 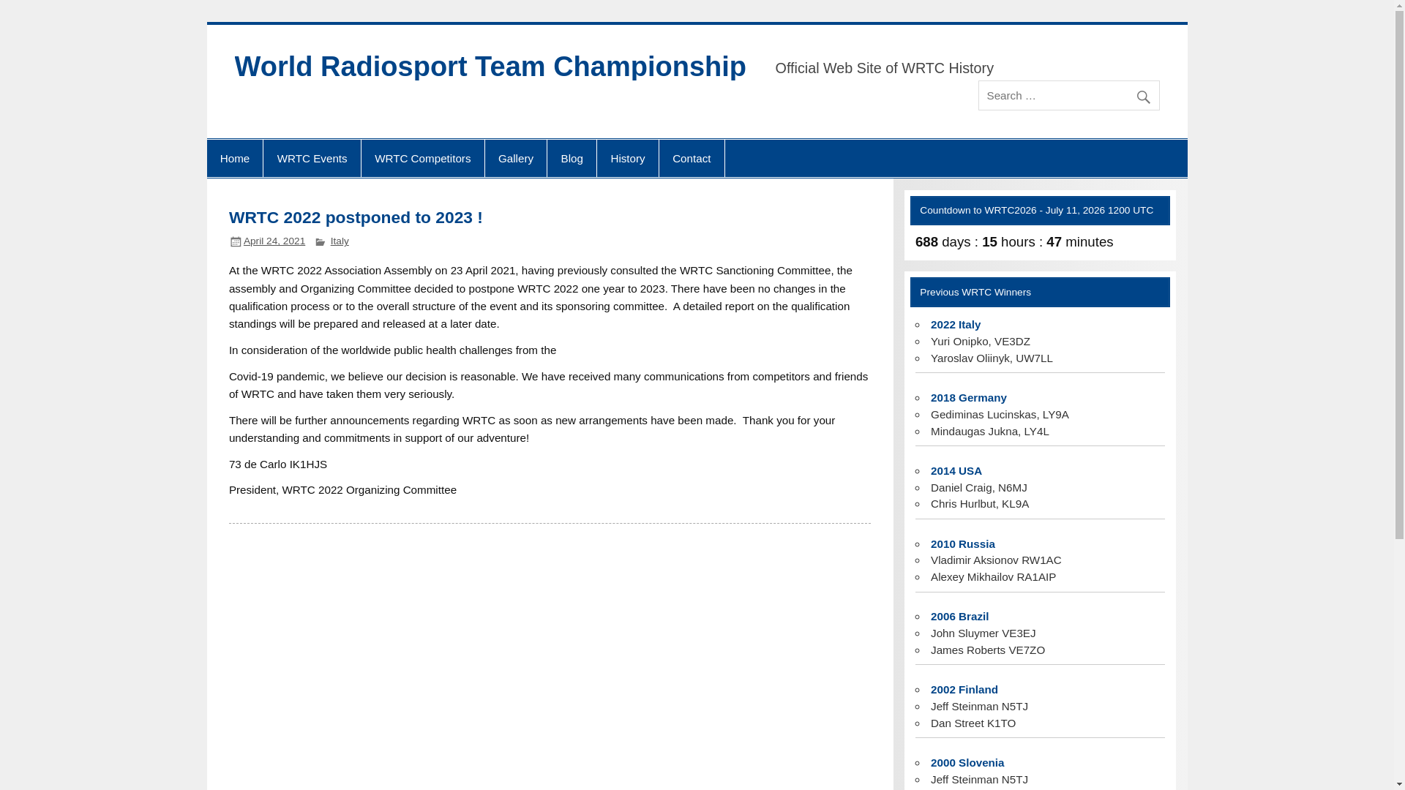 What do you see at coordinates (956, 325) in the screenshot?
I see `2022 Italy` at bounding box center [956, 325].